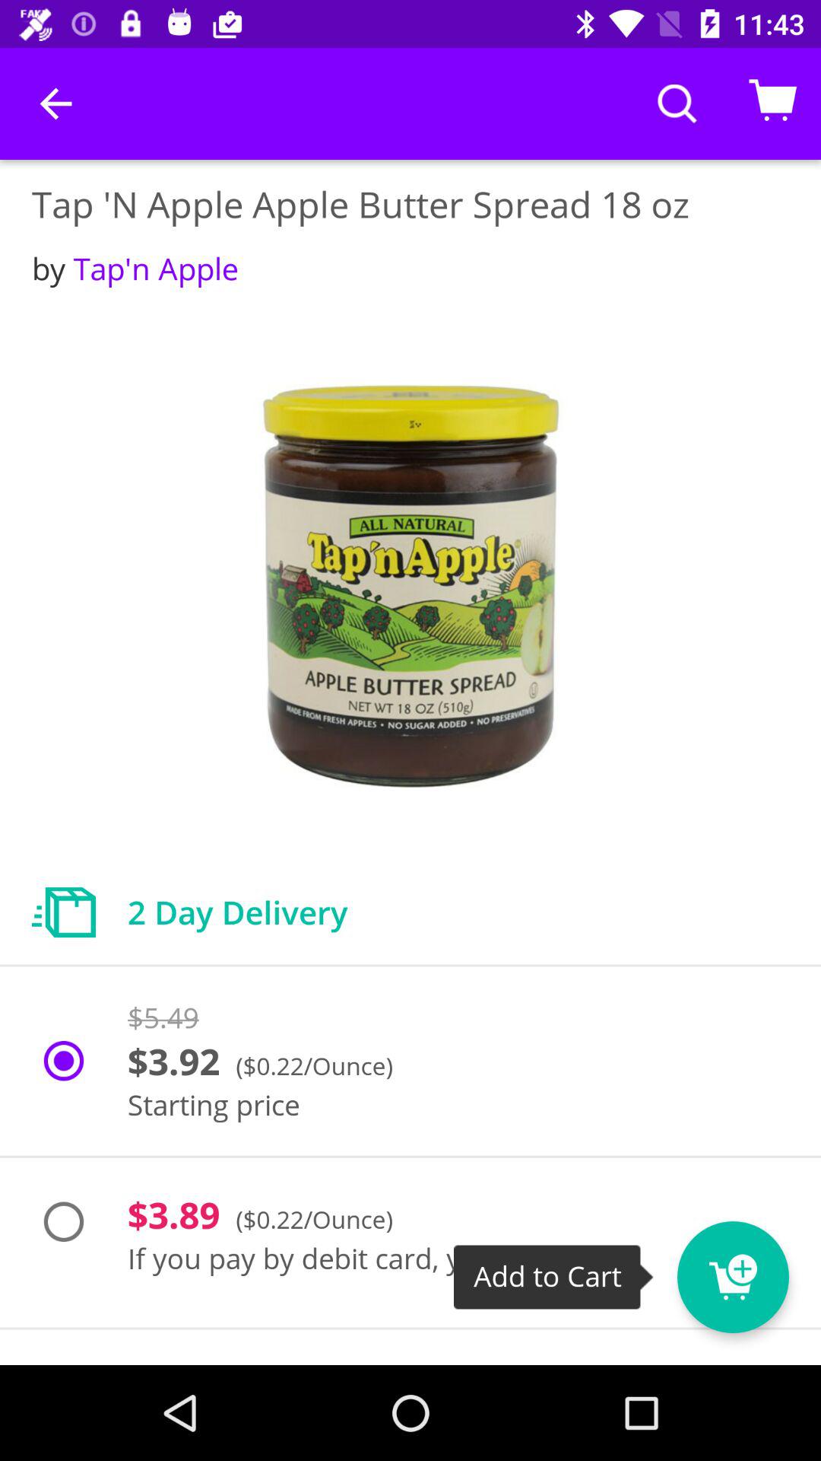 This screenshot has width=821, height=1461. What do you see at coordinates (761, 1268) in the screenshot?
I see `add to shopping cart` at bounding box center [761, 1268].